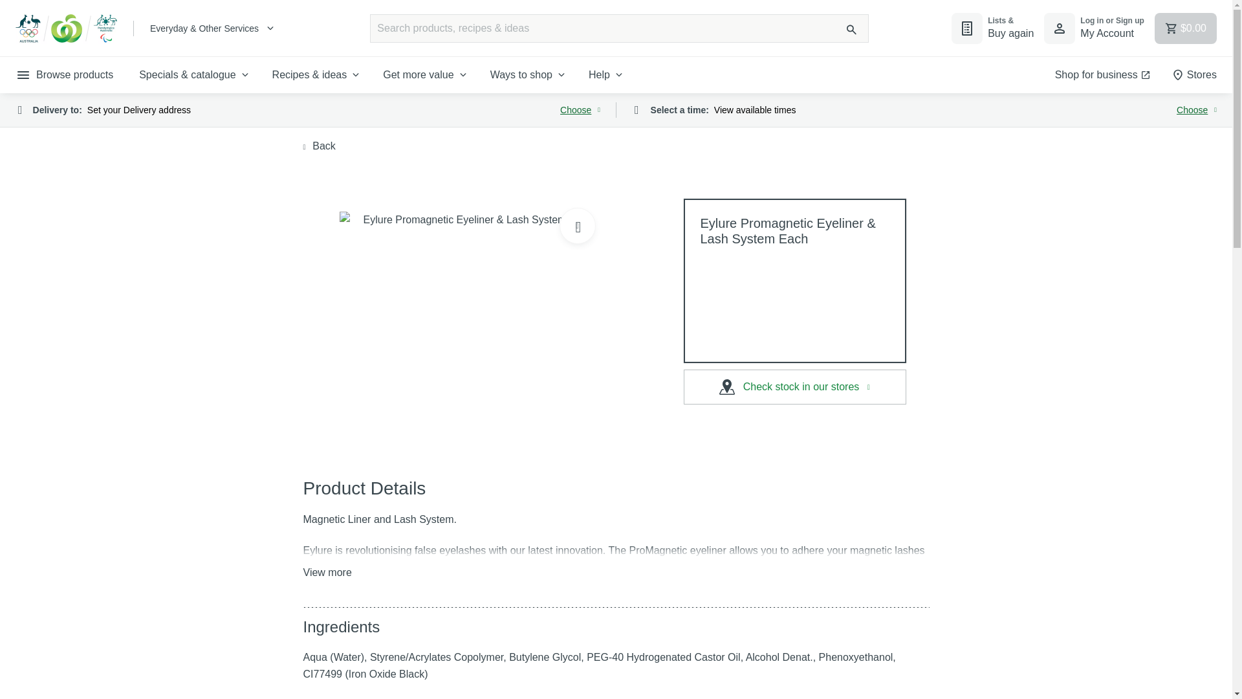 The width and height of the screenshot is (1242, 699). I want to click on Stores, so click(1094, 28).